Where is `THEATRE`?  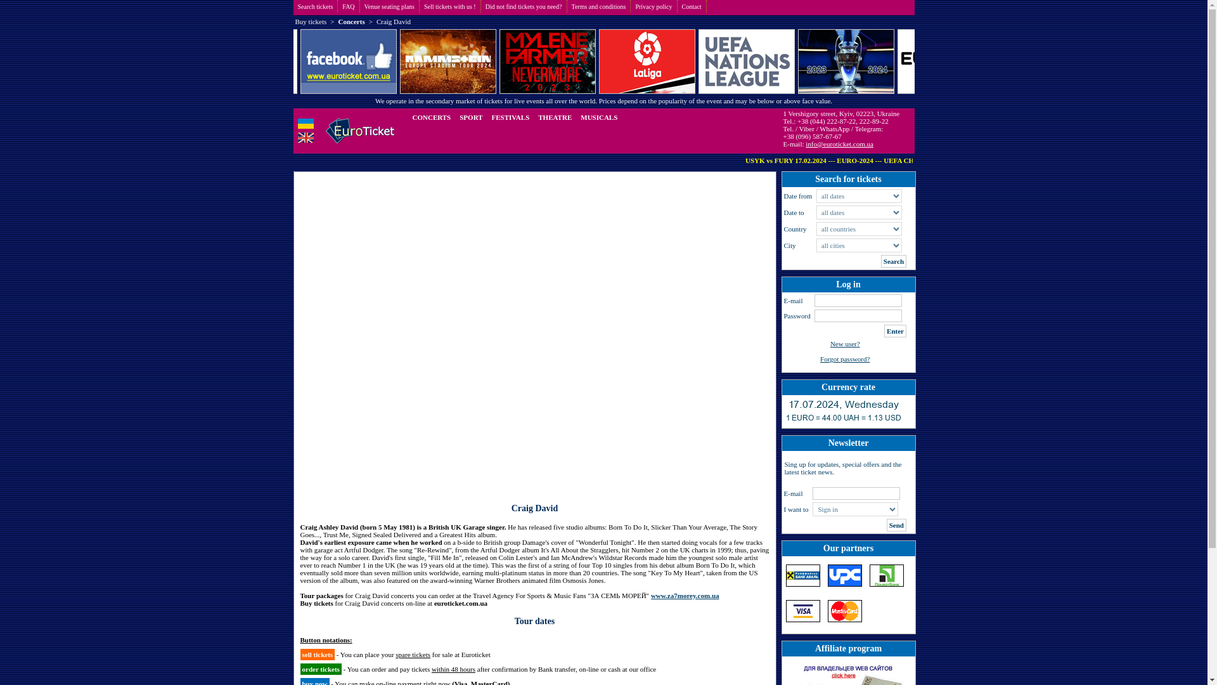
THEATRE is located at coordinates (555, 117).